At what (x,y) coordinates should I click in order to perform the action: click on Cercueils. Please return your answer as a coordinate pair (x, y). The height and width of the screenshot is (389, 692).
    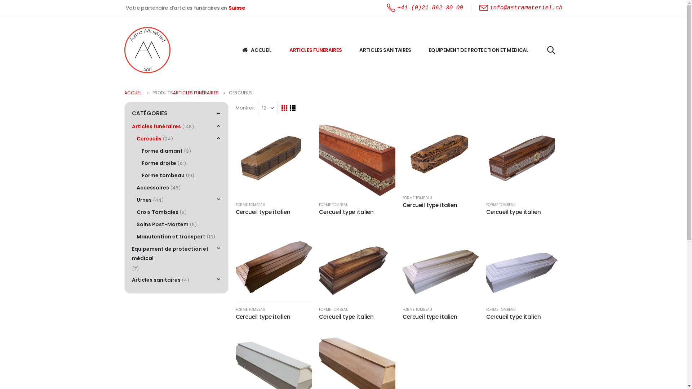
    Looking at the image, I should click on (149, 139).